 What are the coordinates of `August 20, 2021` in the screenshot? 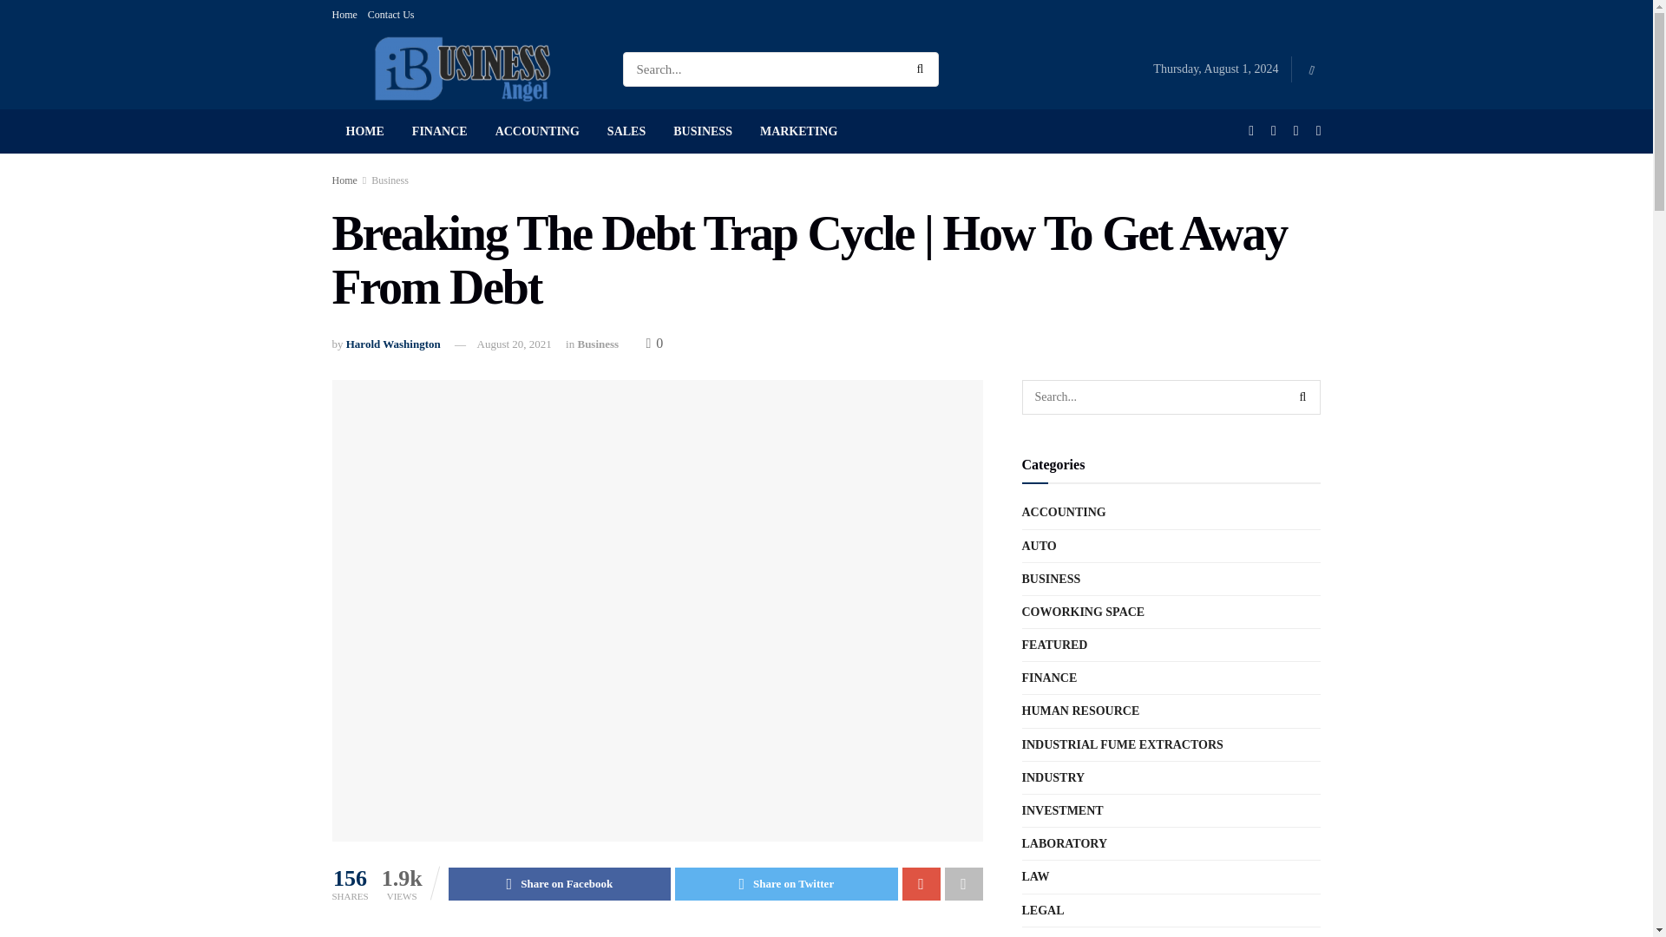 It's located at (514, 344).